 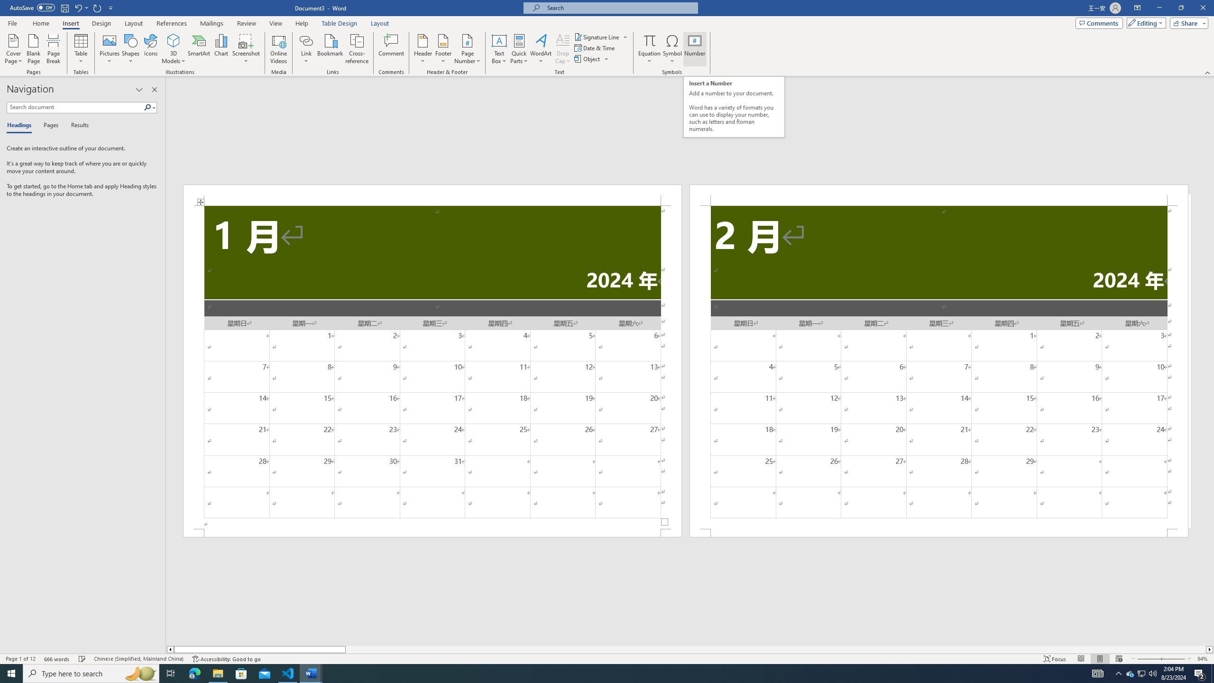 What do you see at coordinates (597, 37) in the screenshot?
I see `Signature Line` at bounding box center [597, 37].